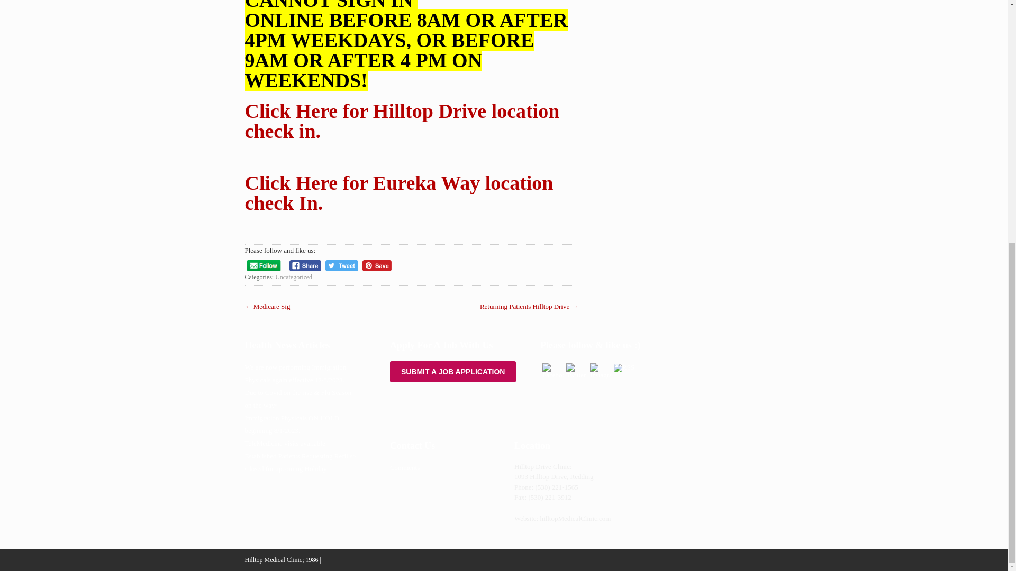  I want to click on Click Here for Hilltop Drive location check in., so click(402, 121).